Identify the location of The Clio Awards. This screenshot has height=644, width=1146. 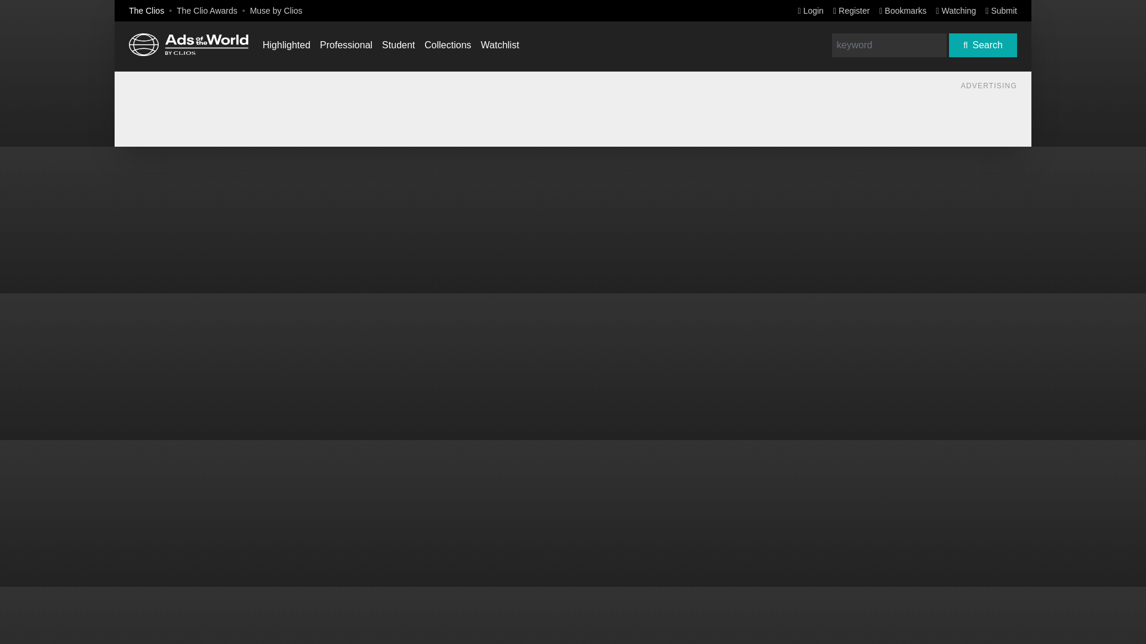
(207, 10).